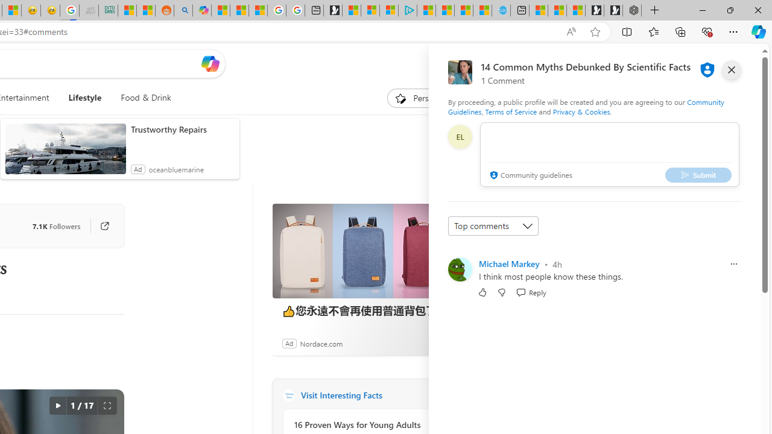 The height and width of the screenshot is (434, 772). I want to click on anim-content, so click(65, 154).